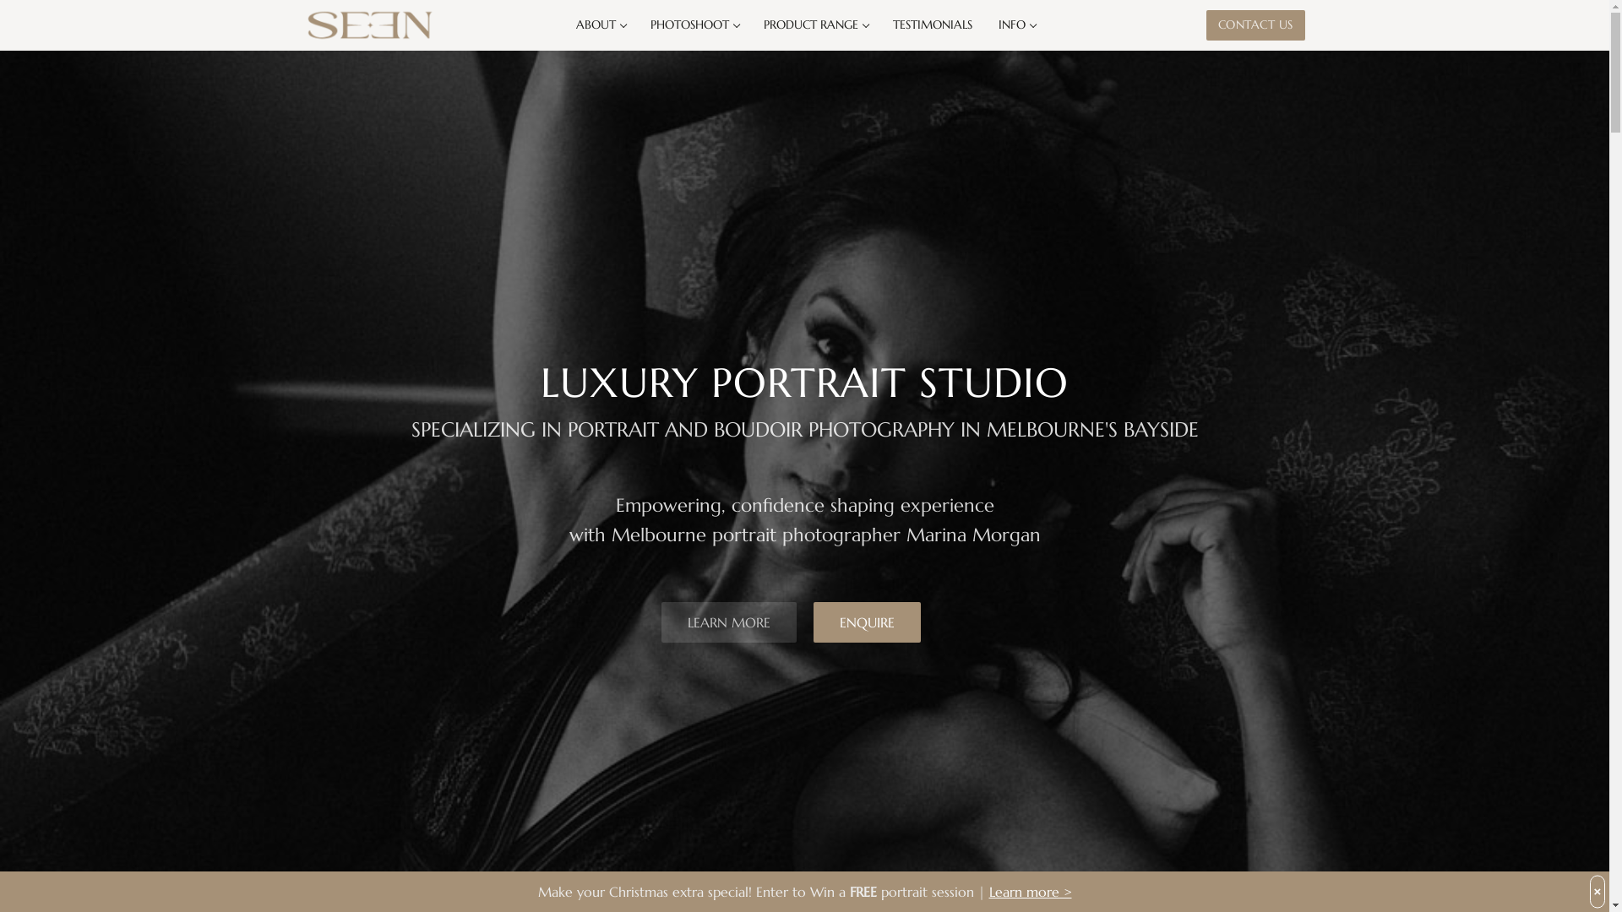 The height and width of the screenshot is (912, 1622). What do you see at coordinates (600, 25) in the screenshot?
I see `ABOUT
 ` at bounding box center [600, 25].